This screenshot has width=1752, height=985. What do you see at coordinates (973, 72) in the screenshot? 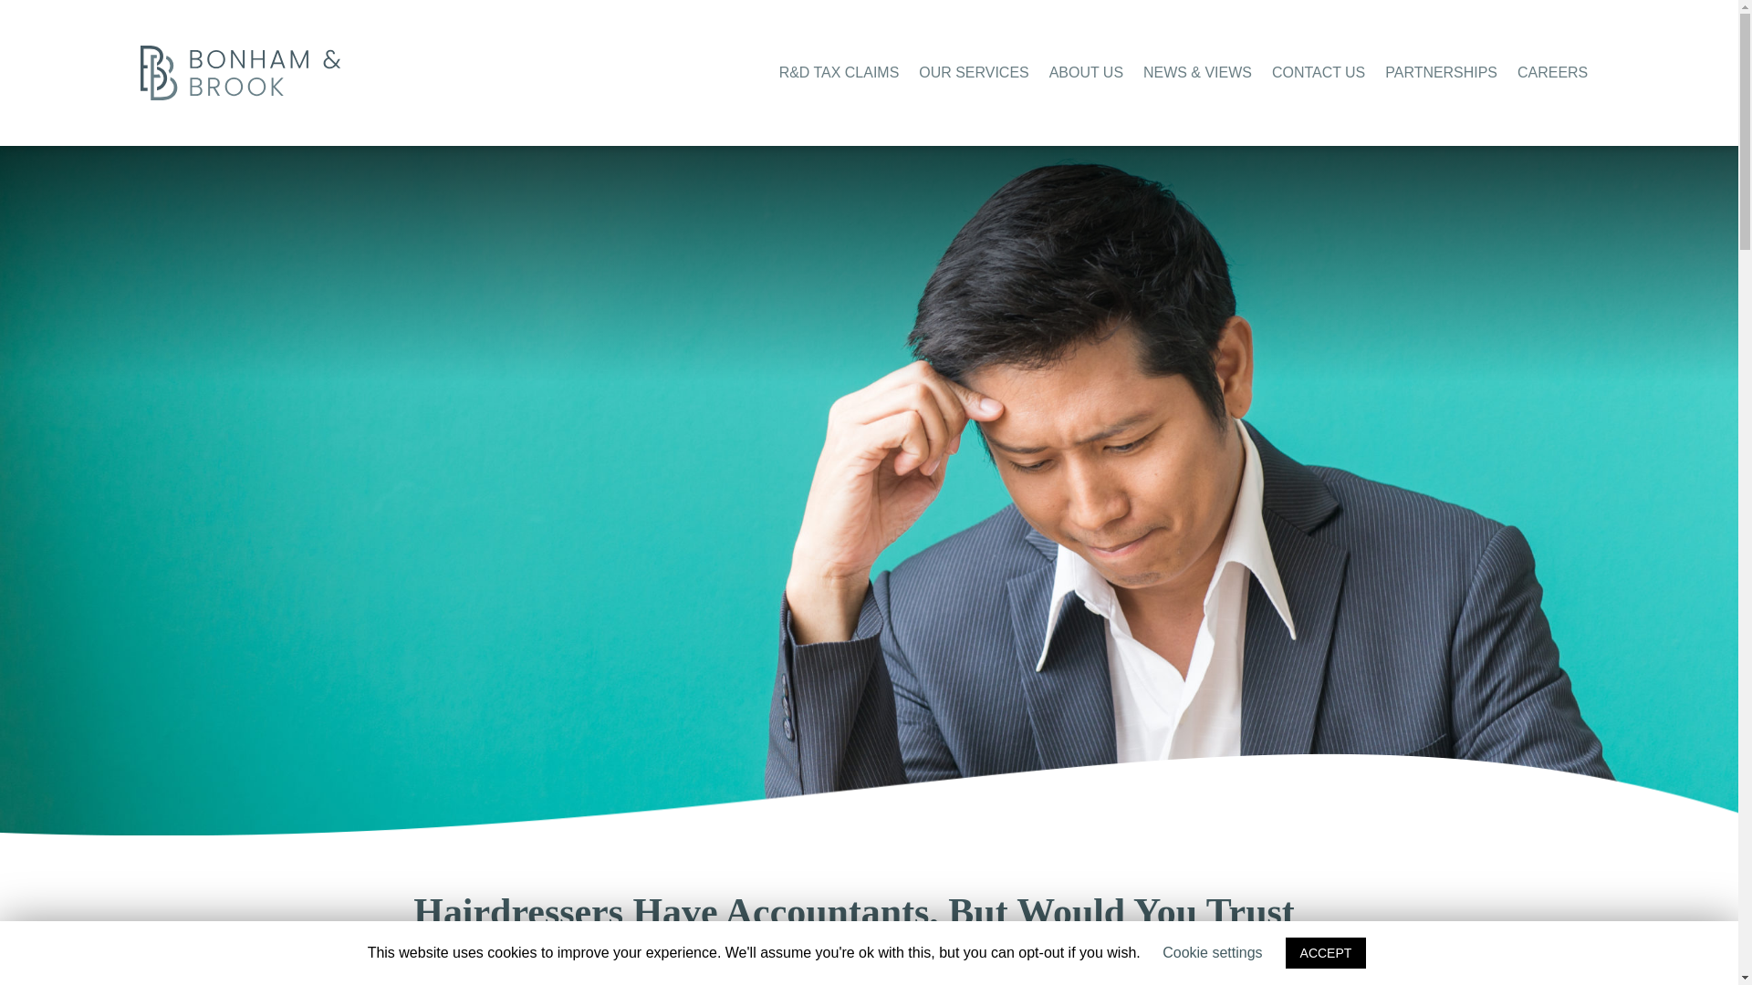
I see `OUR SERVICES` at bounding box center [973, 72].